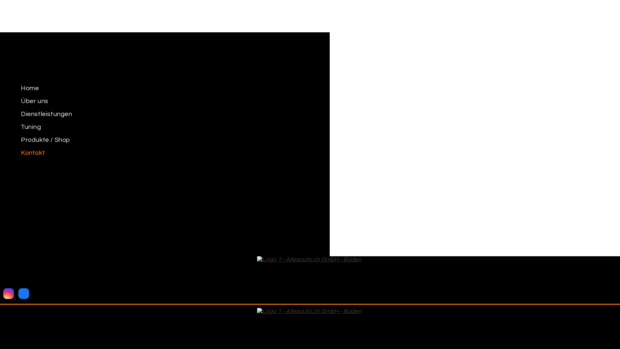  Describe the element at coordinates (165, 114) in the screenshot. I see `Dienstleistungen` at that location.